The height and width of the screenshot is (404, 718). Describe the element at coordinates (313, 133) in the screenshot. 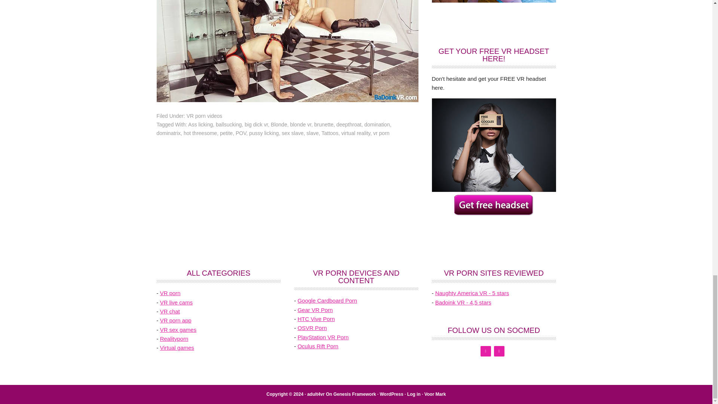

I see `slave` at that location.